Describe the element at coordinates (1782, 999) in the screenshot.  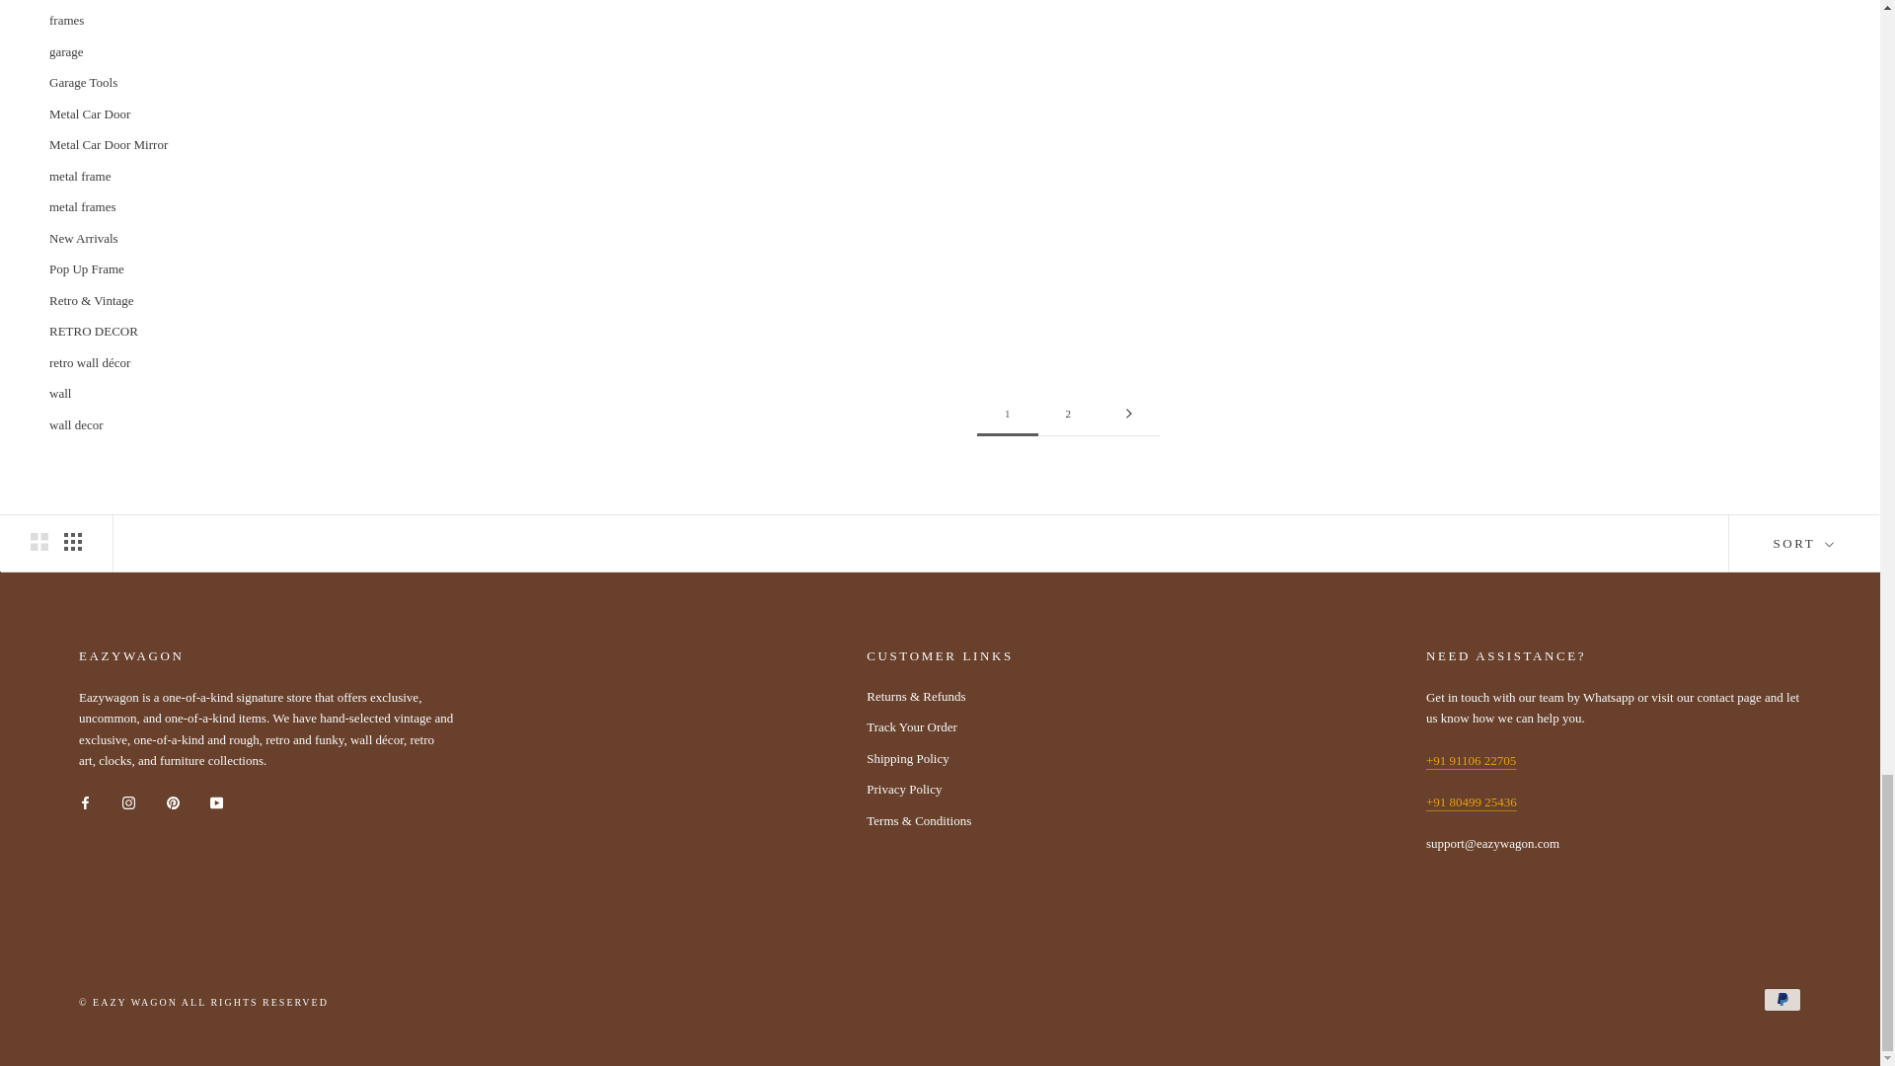
I see `PayPal` at that location.